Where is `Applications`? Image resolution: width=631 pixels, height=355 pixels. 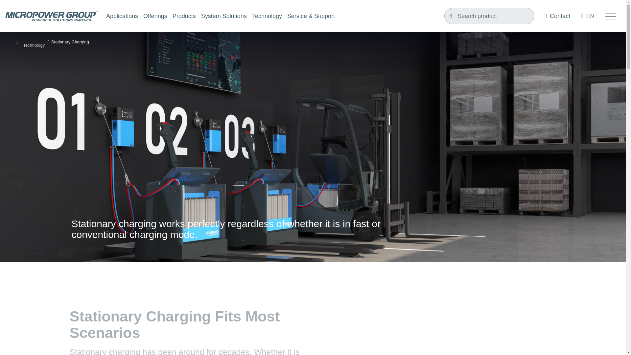
Applications is located at coordinates (122, 16).